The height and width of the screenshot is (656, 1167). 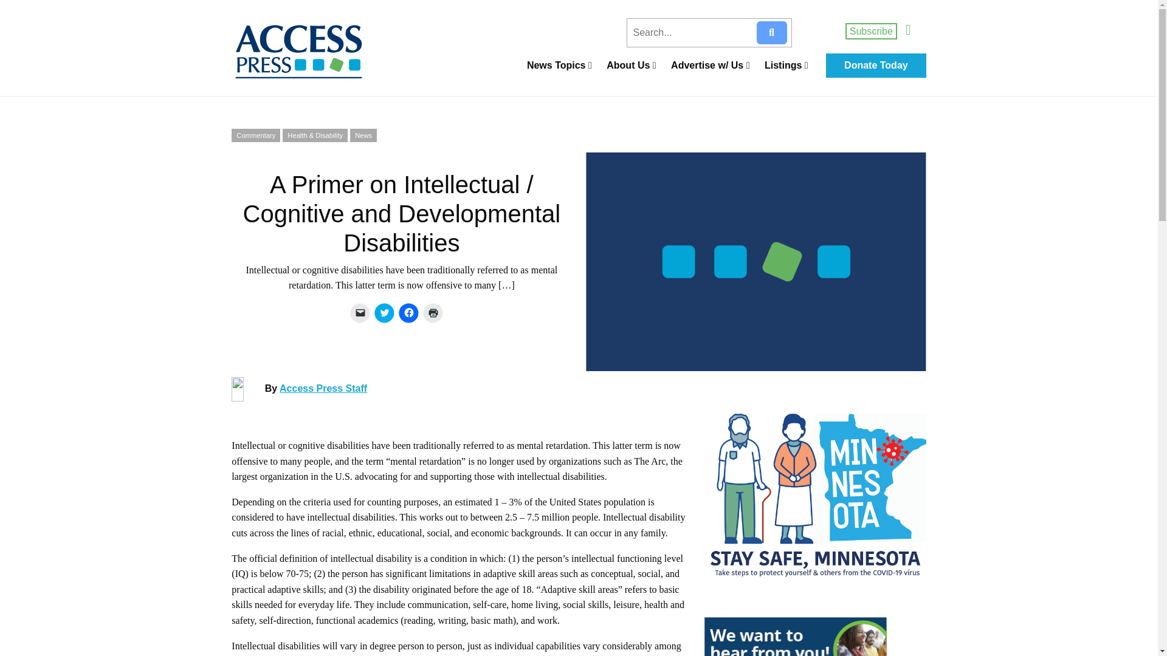 What do you see at coordinates (559, 66) in the screenshot?
I see `News Topics` at bounding box center [559, 66].